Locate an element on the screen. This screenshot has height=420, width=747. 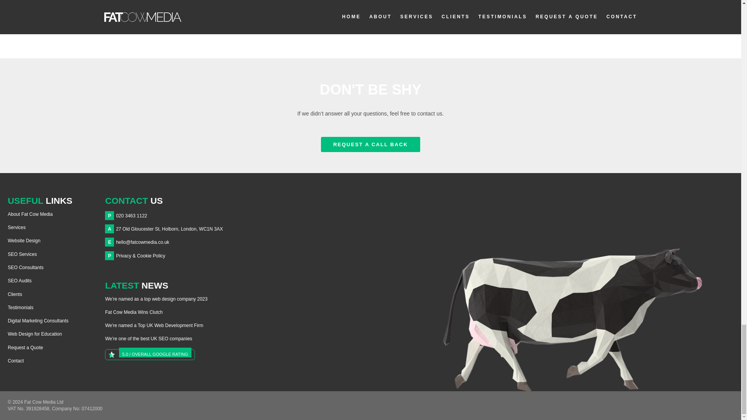
About Fat Cow Media is located at coordinates (30, 214).